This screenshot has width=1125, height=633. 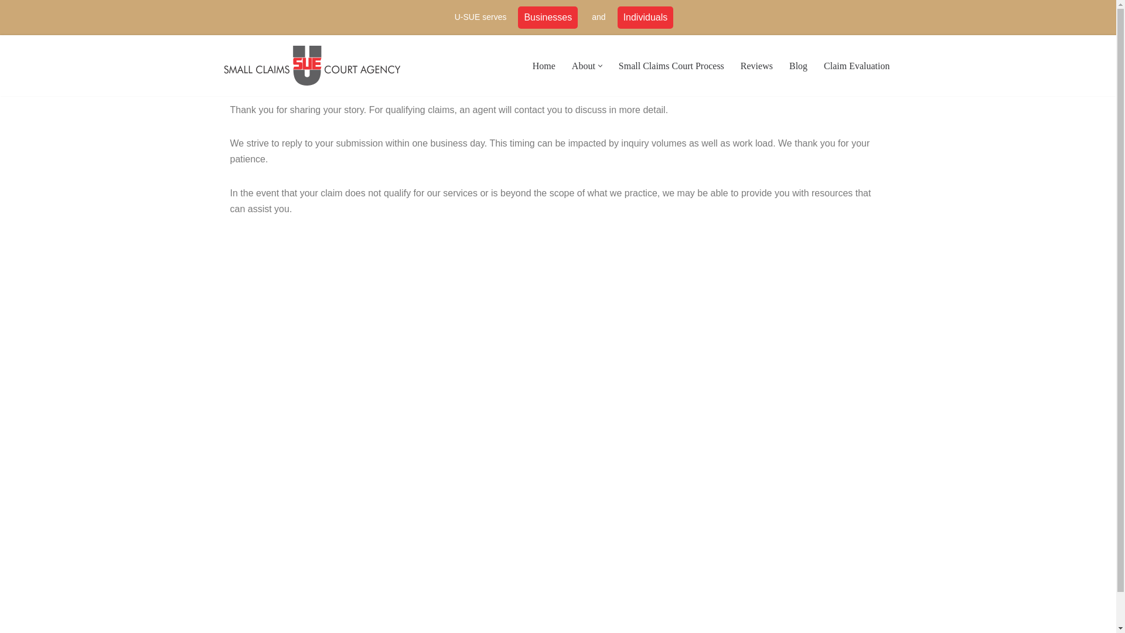 What do you see at coordinates (544, 66) in the screenshot?
I see `Home` at bounding box center [544, 66].